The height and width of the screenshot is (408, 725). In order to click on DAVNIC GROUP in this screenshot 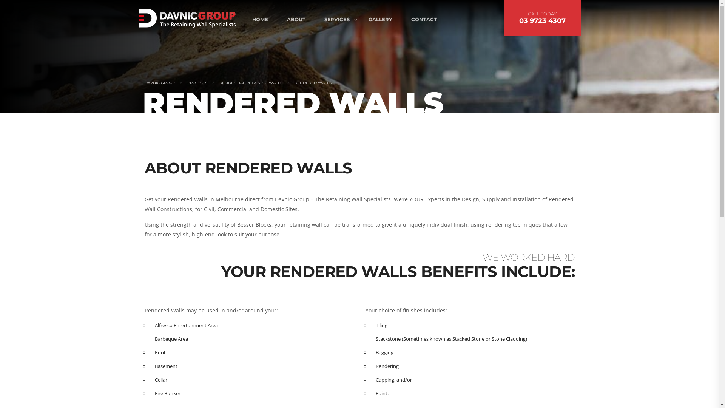, I will do `click(159, 83)`.